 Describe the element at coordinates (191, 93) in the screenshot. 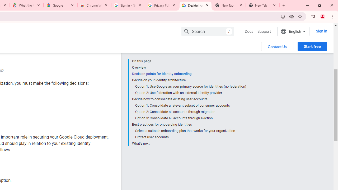

I see `Option 2: Use federation with an external identity provider` at that location.